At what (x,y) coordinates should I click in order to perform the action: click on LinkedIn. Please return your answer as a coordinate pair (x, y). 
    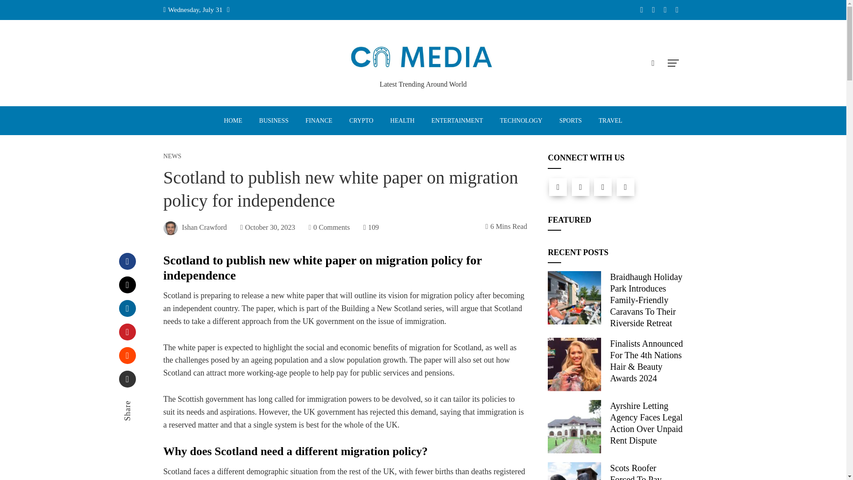
    Looking at the image, I should click on (127, 308).